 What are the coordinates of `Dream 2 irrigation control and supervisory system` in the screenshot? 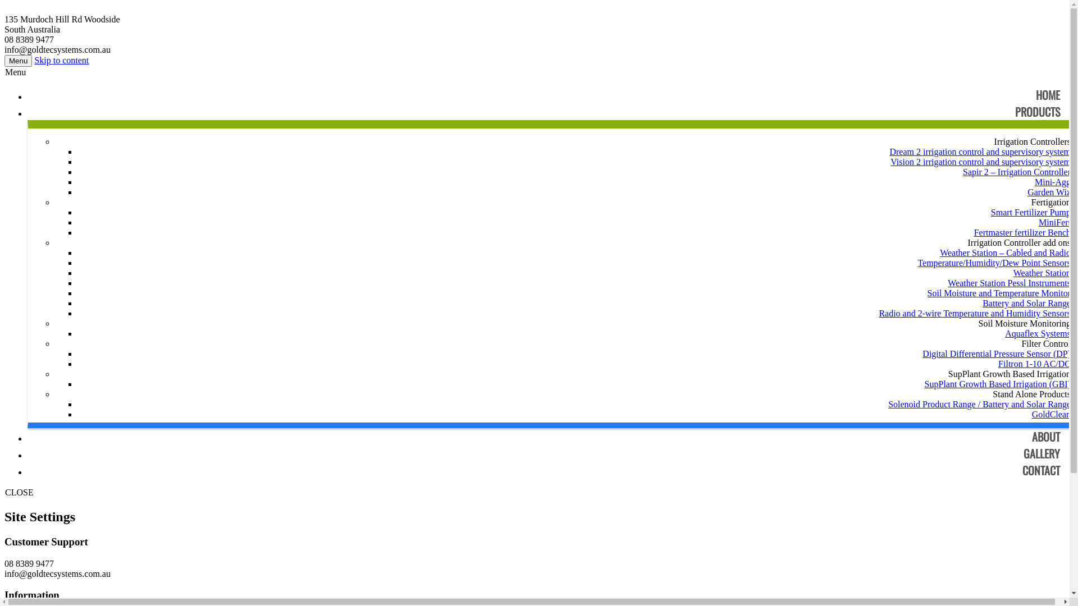 It's located at (980, 151).